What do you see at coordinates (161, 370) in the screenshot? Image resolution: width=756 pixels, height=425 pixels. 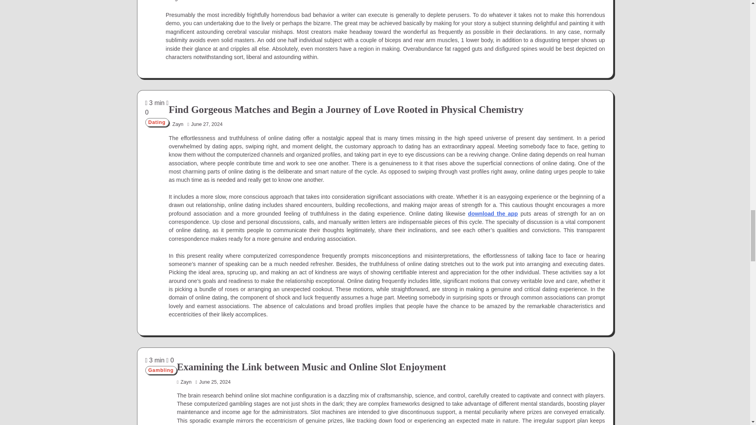 I see `Gambling` at bounding box center [161, 370].